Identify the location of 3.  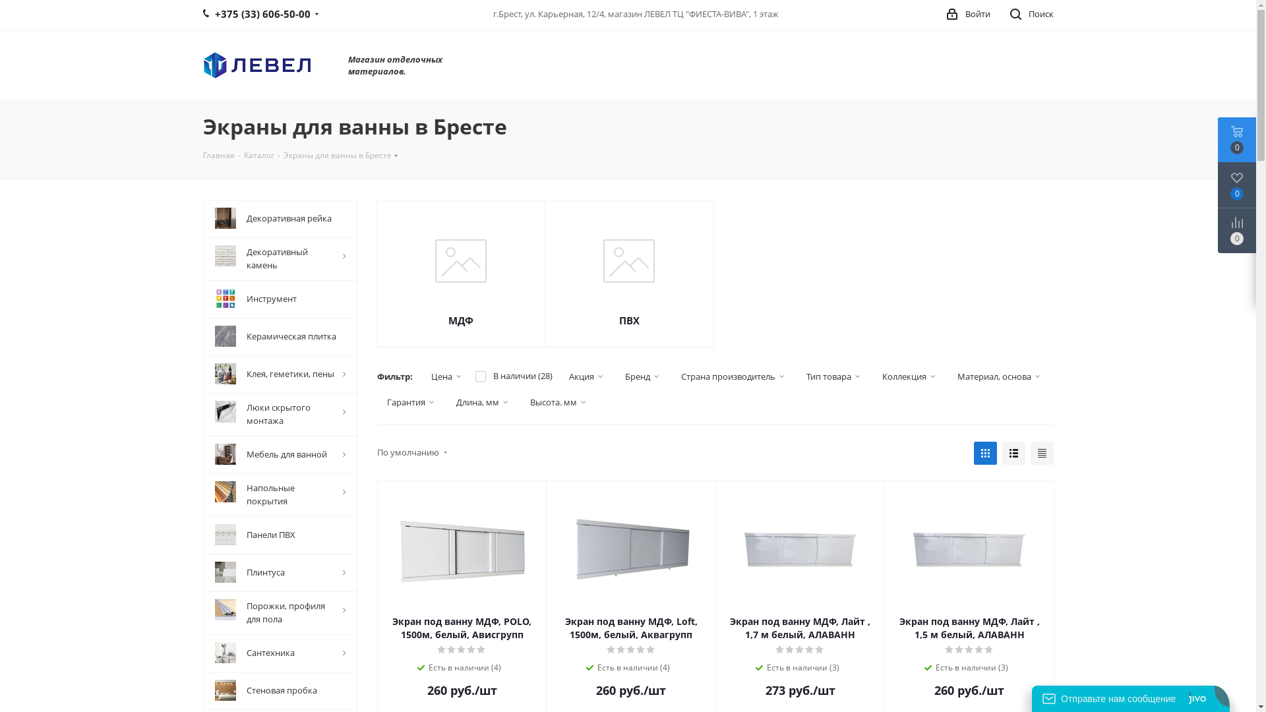
(631, 650).